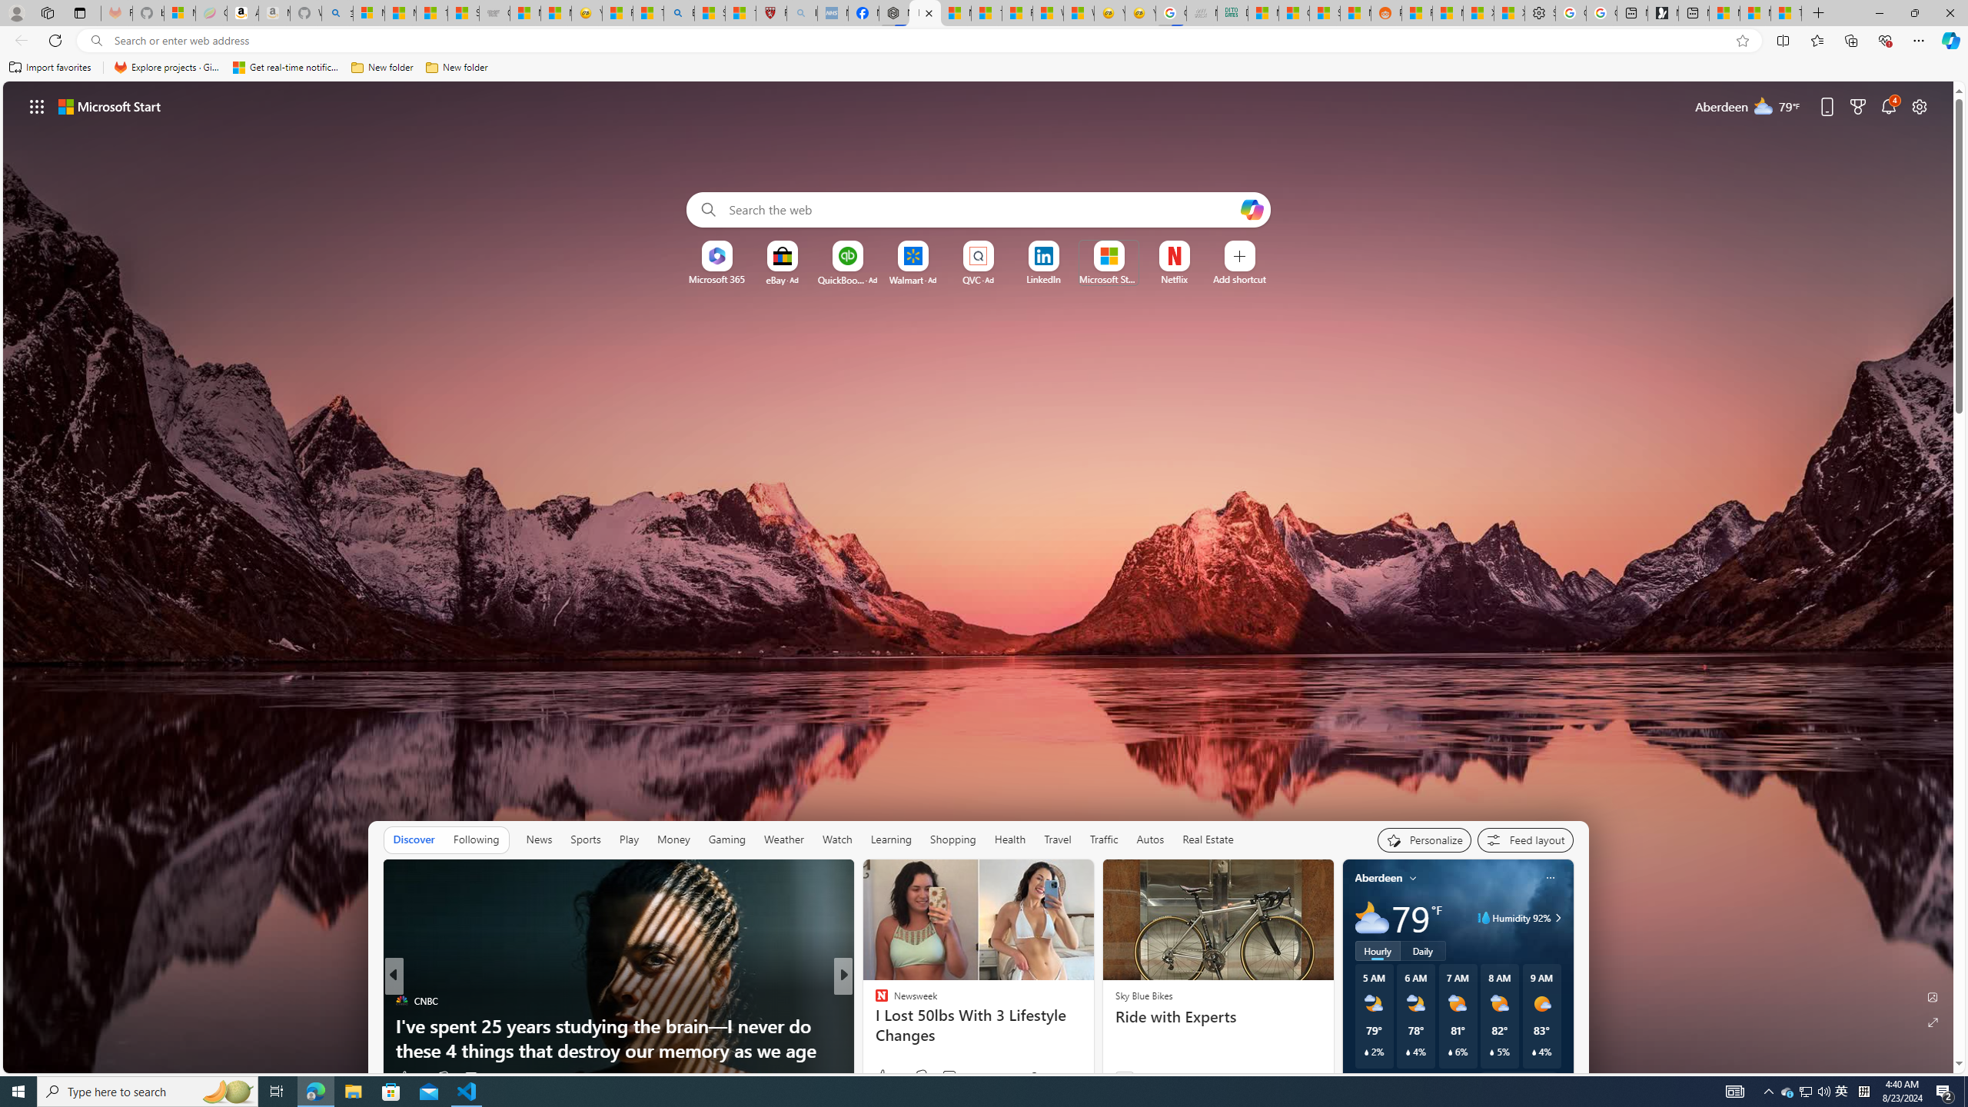 The height and width of the screenshot is (1107, 1968). I want to click on Class: weather-current-precipitation-glyph, so click(1534, 1052).